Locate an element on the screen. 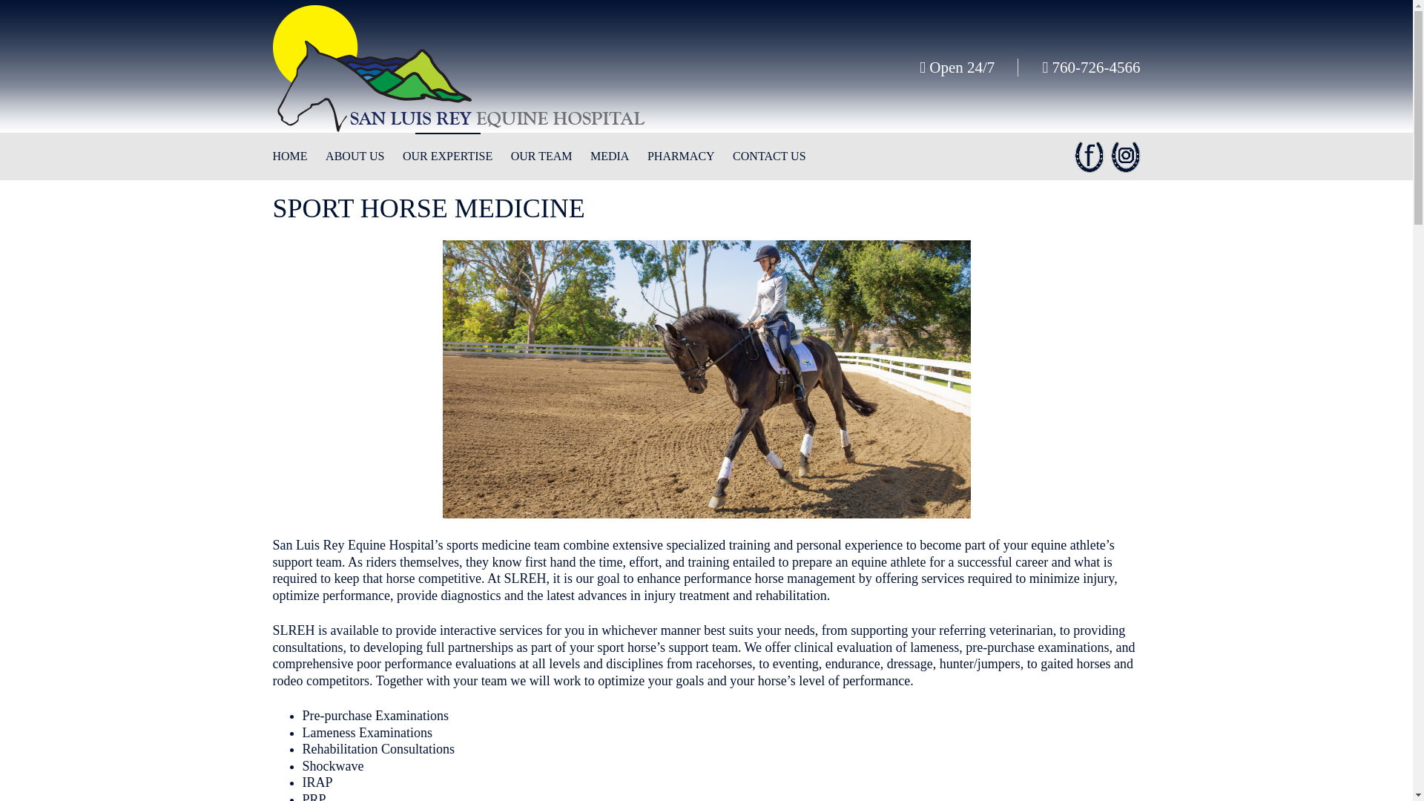 This screenshot has height=801, width=1424. CONTACT US is located at coordinates (765, 156).